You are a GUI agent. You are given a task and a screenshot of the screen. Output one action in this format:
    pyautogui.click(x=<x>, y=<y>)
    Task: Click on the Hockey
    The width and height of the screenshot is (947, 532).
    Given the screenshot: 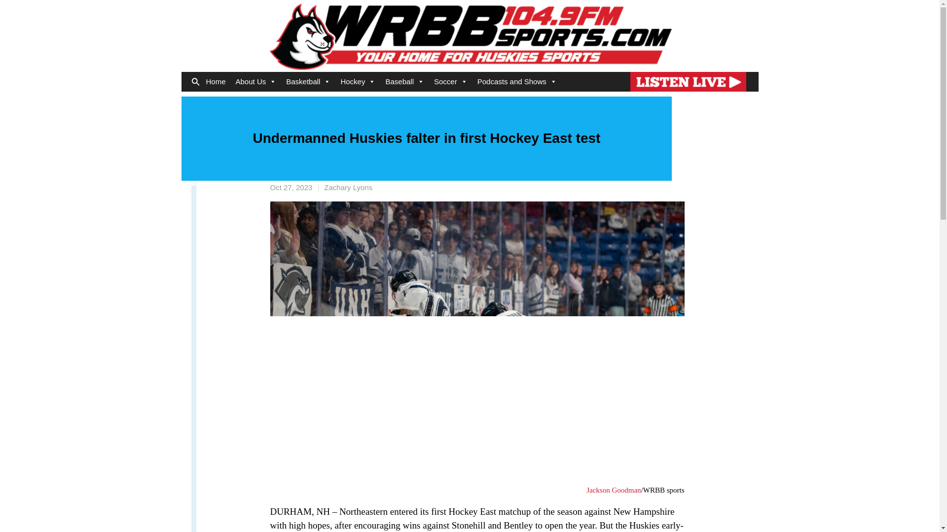 What is the action you would take?
    pyautogui.click(x=358, y=81)
    